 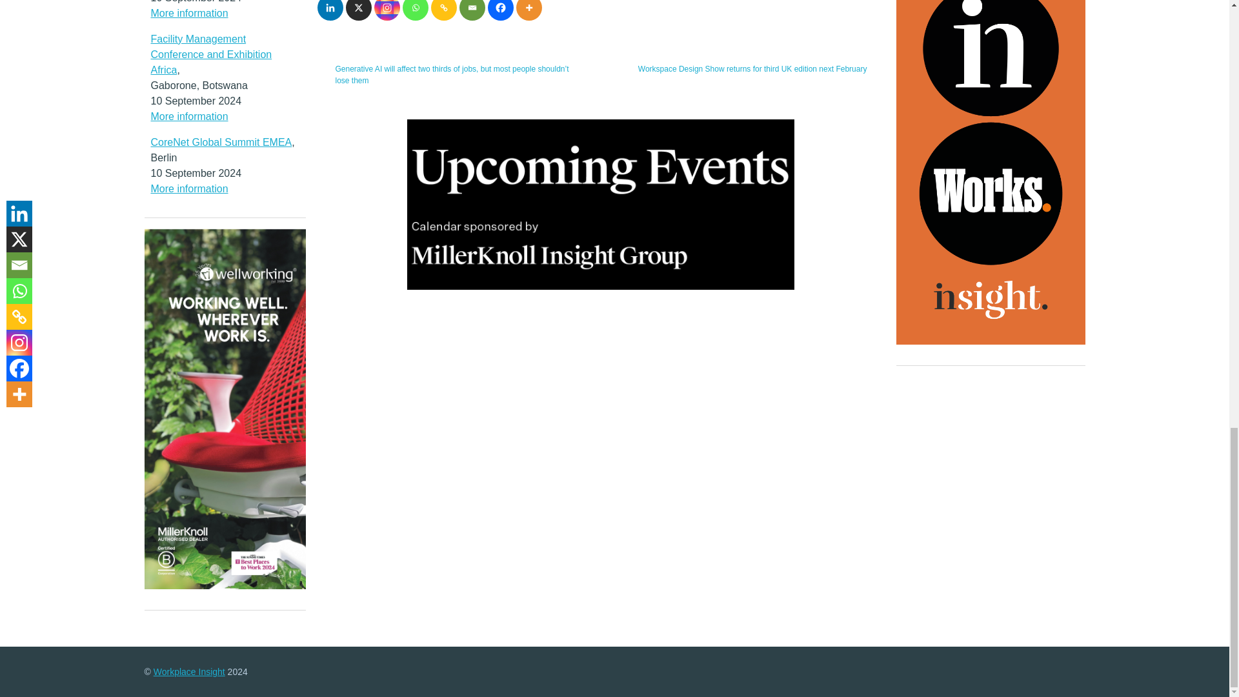 What do you see at coordinates (359, 10) in the screenshot?
I see `X` at bounding box center [359, 10].